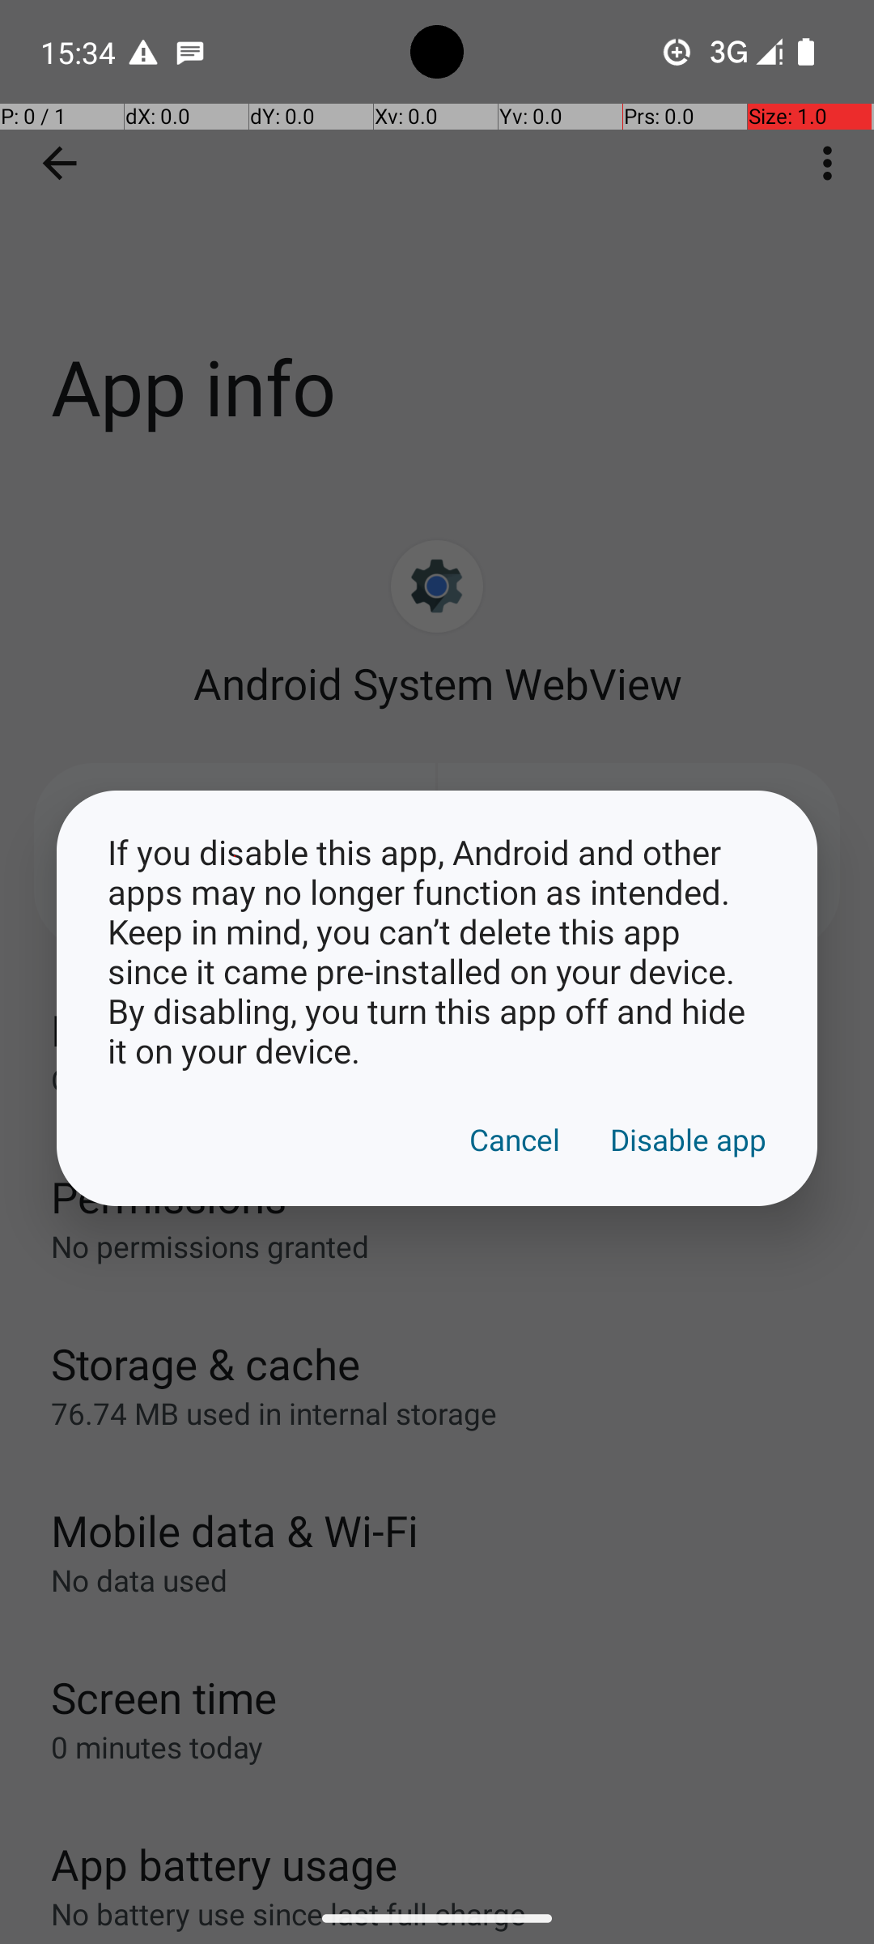 This screenshot has height=1944, width=874. I want to click on If you disable this app, Android and other apps may no longer function as intended. Keep in mind, you can’t delete this app since it came pre-installed on your device. By disabling, you turn this app off and hide it on your device., so click(437, 951).